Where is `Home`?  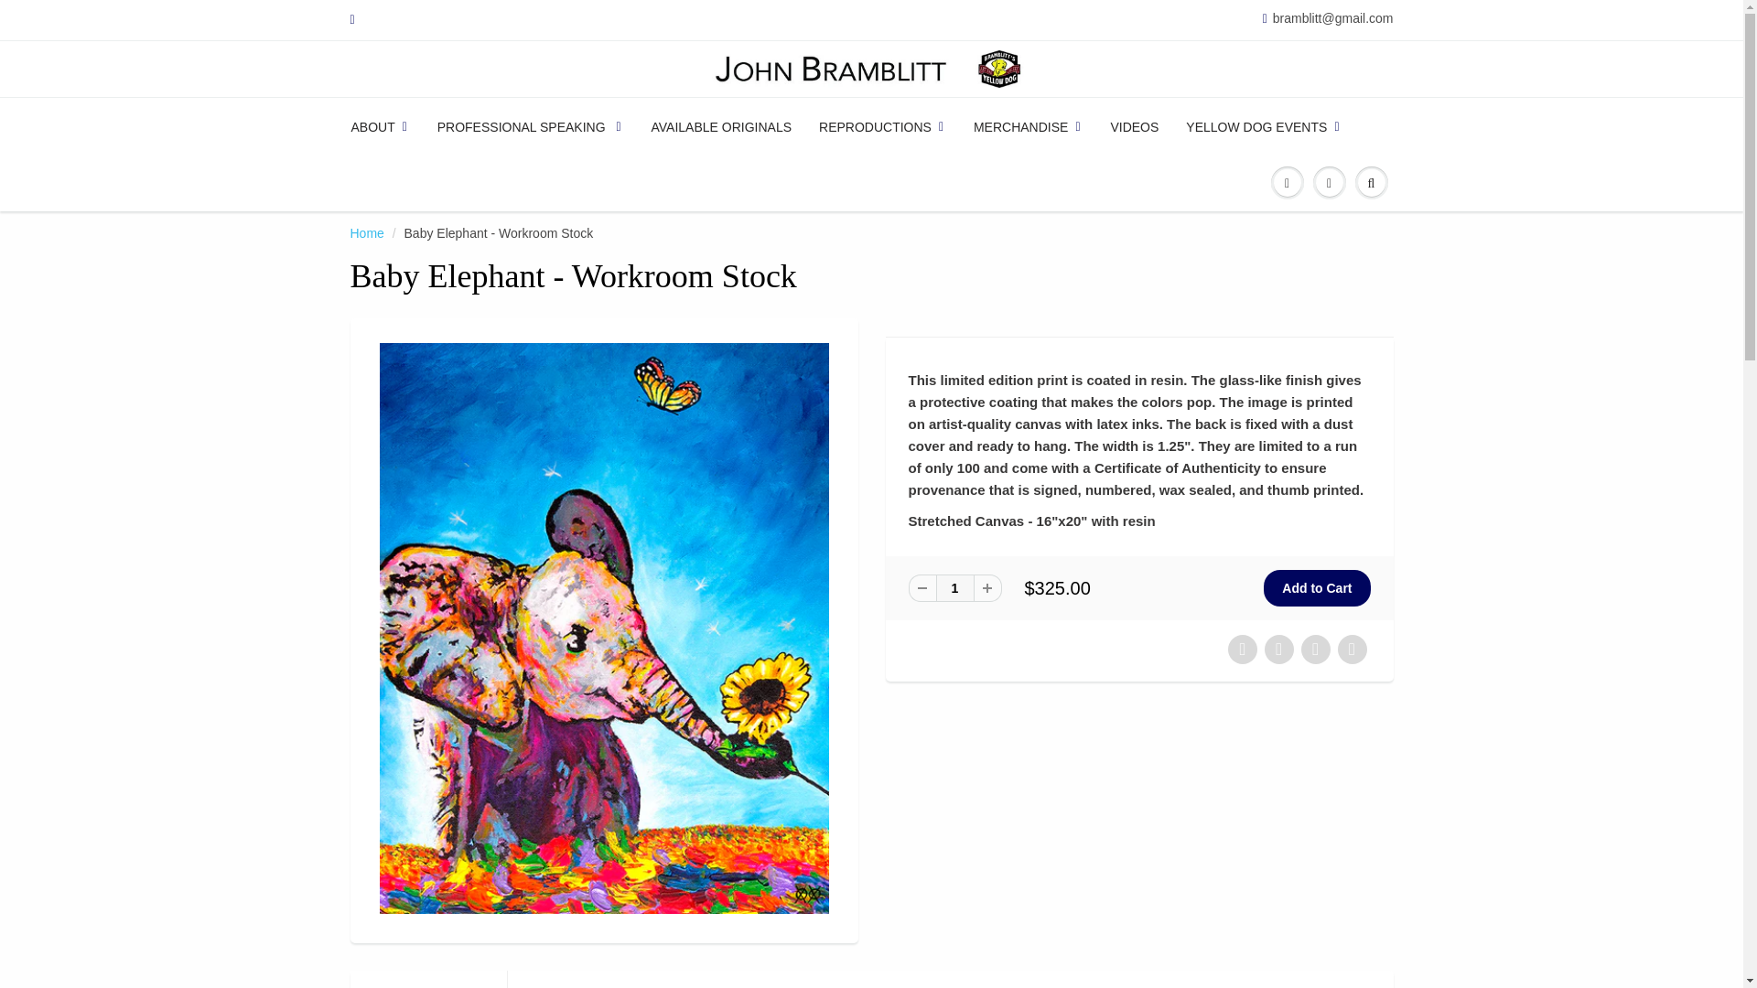
Home is located at coordinates (366, 233).